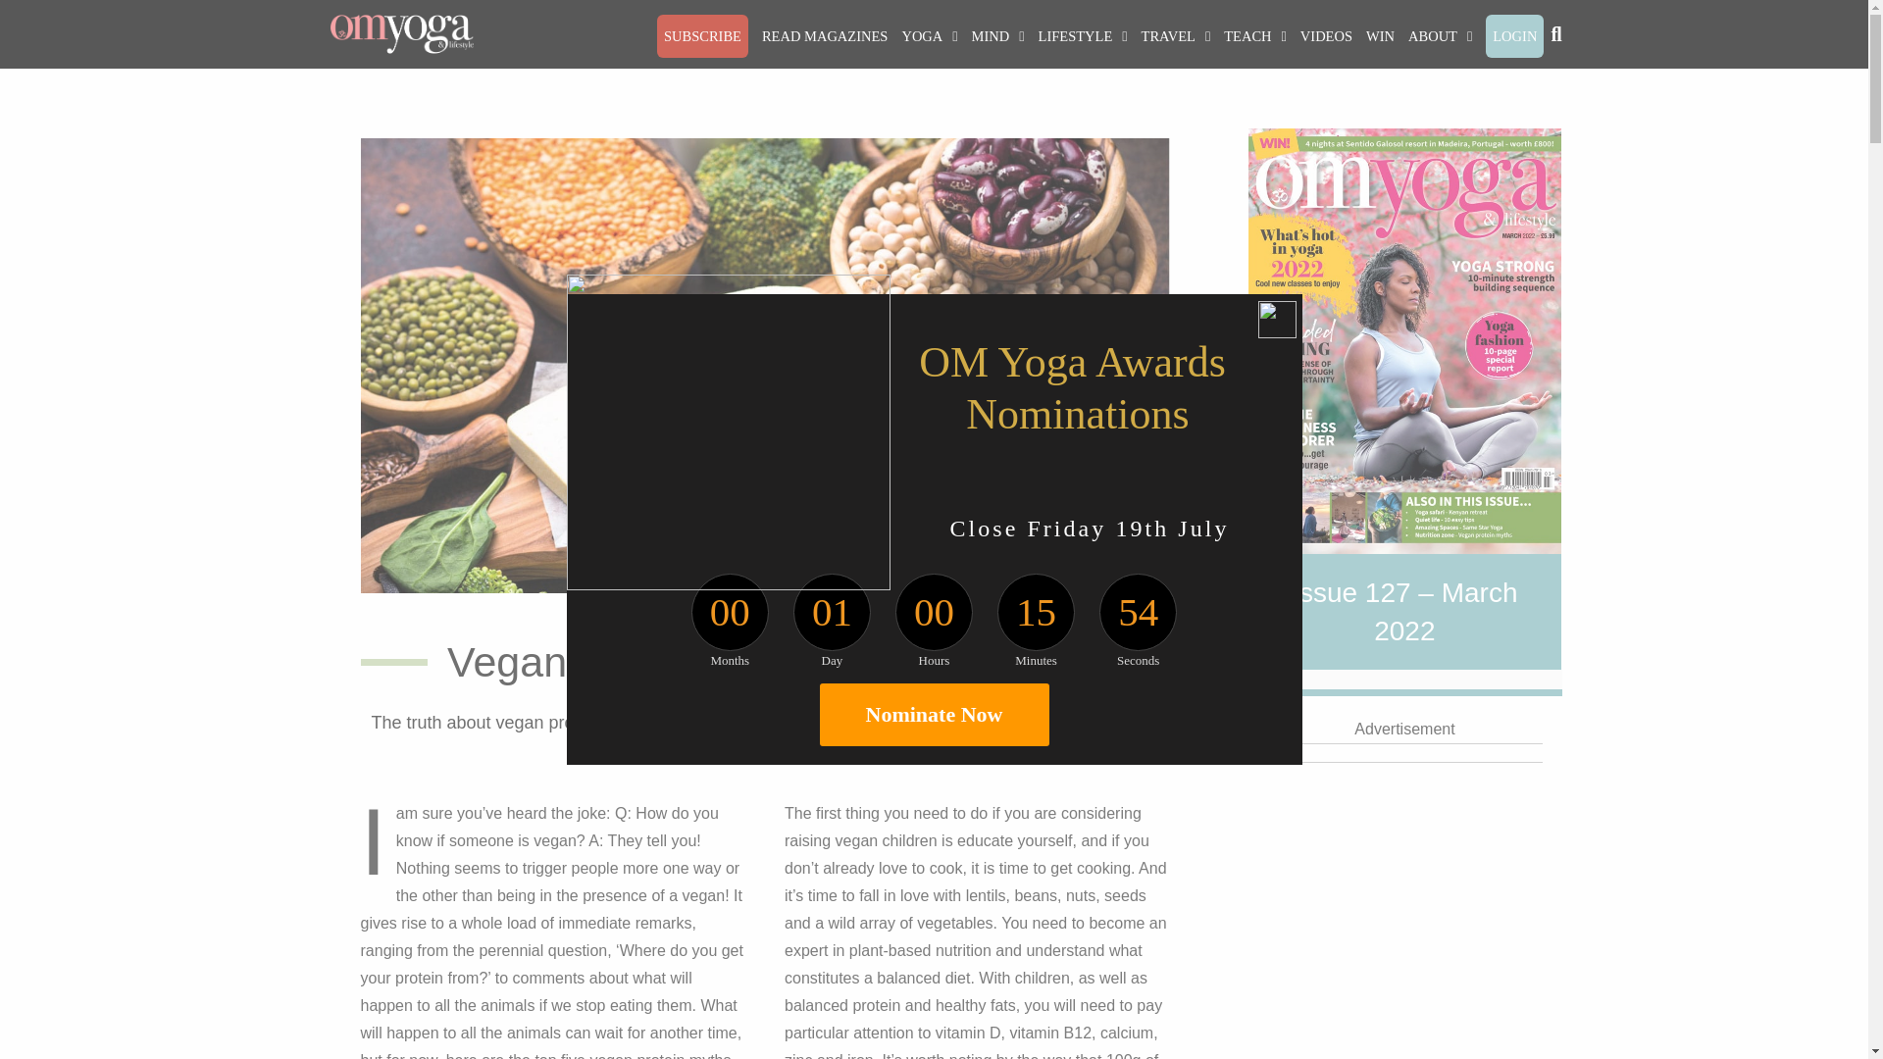 This screenshot has width=1883, height=1059. I want to click on LIFESTYLE, so click(1083, 36).